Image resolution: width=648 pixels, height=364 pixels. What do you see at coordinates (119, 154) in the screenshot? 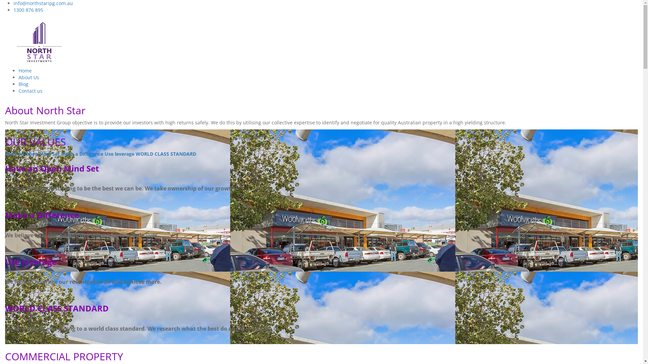
I see `Use leverage` at bounding box center [119, 154].